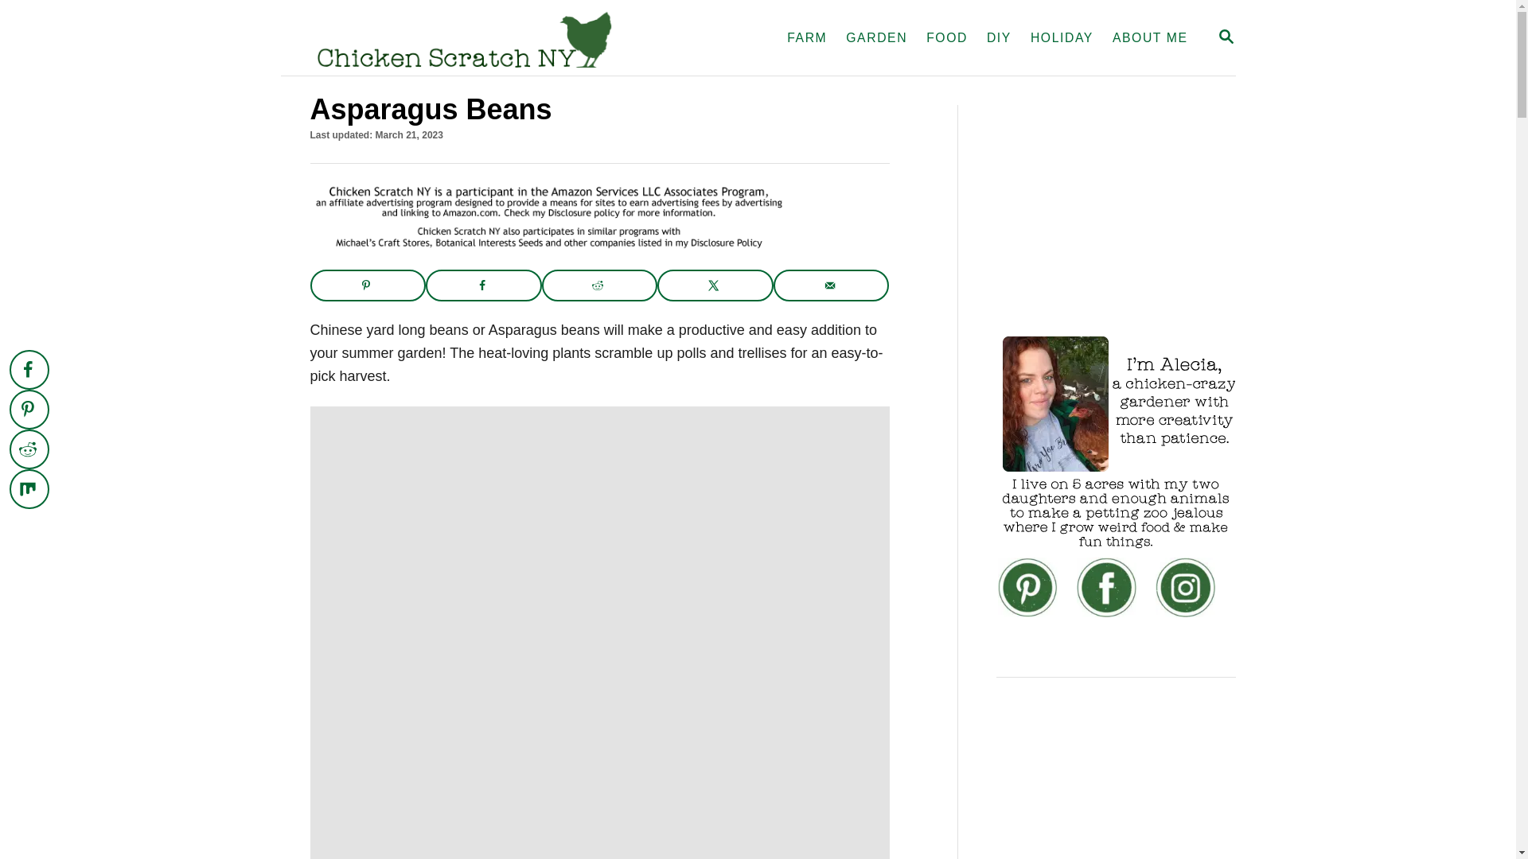 This screenshot has height=859, width=1528. What do you see at coordinates (29, 449) in the screenshot?
I see `Share on Reddit` at bounding box center [29, 449].